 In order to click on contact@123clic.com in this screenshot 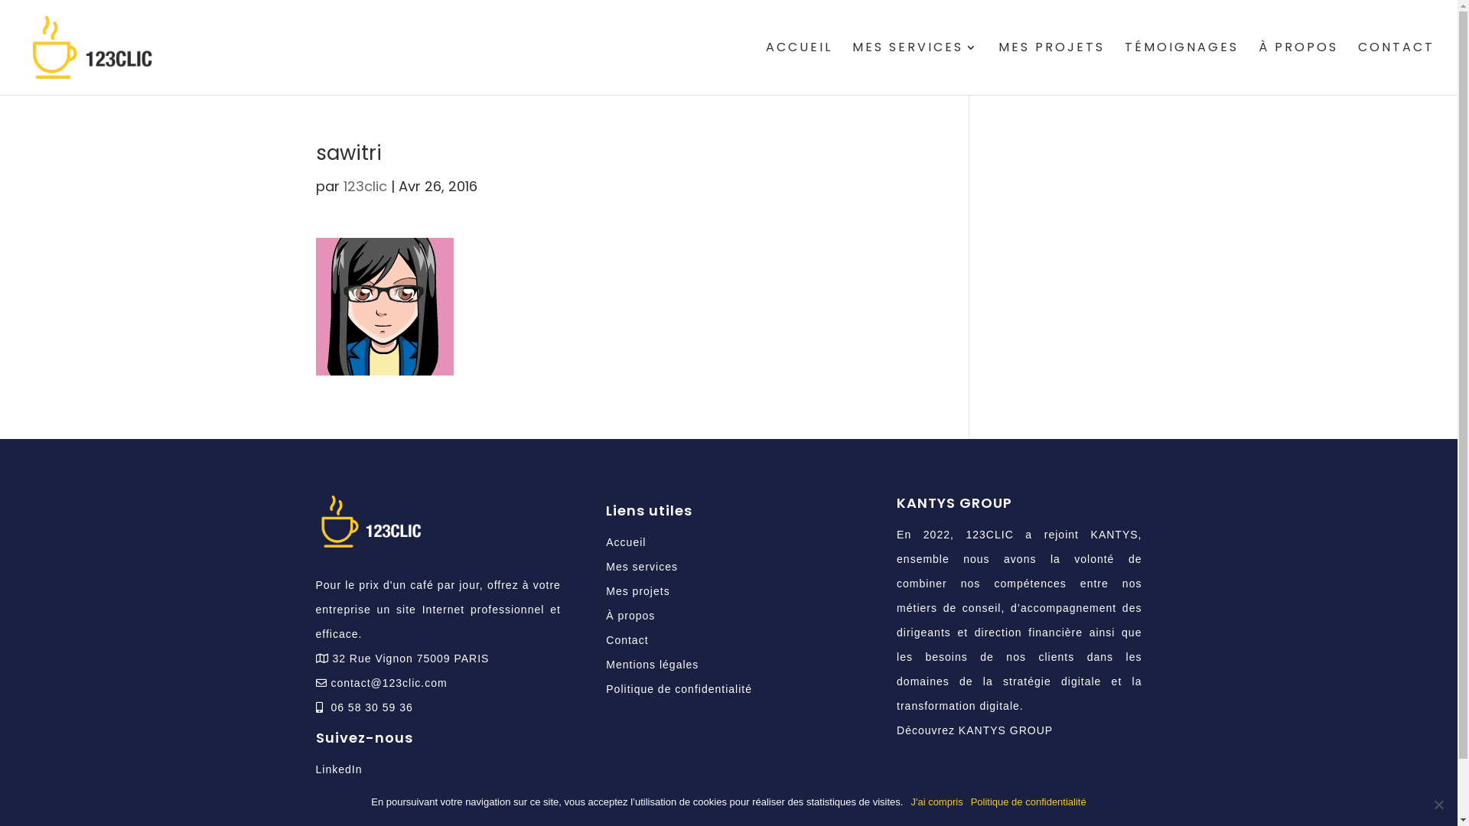, I will do `click(387, 683)`.